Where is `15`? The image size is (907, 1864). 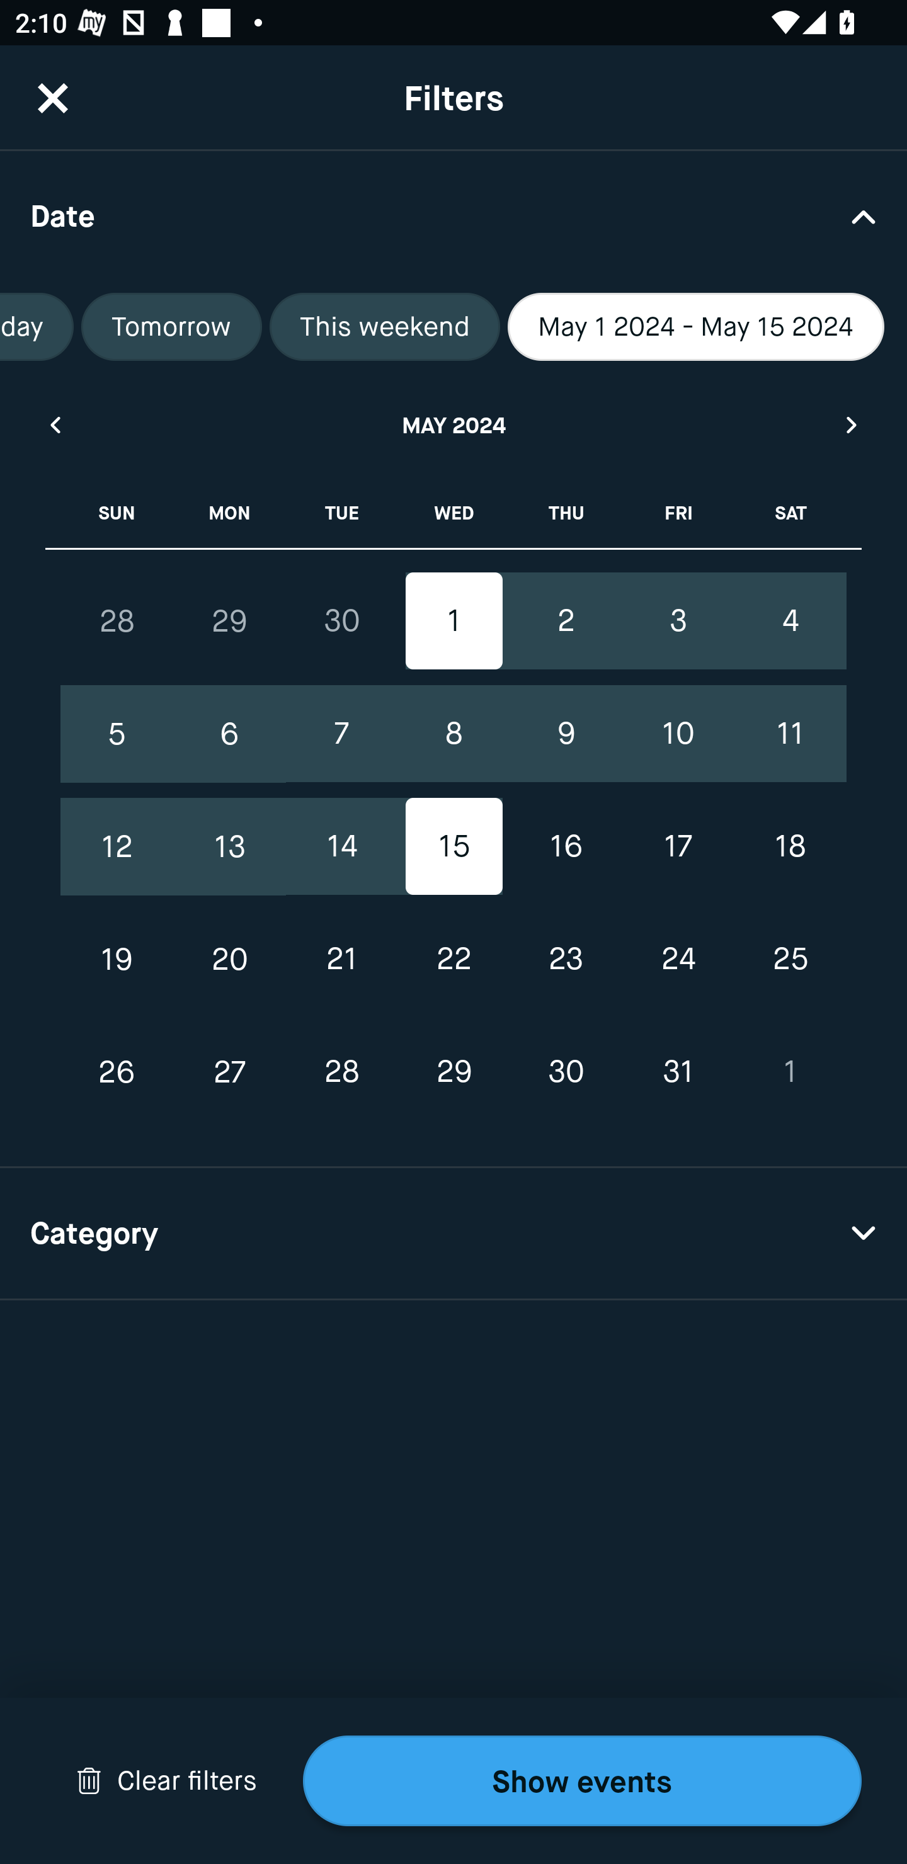 15 is located at coordinates (453, 846).